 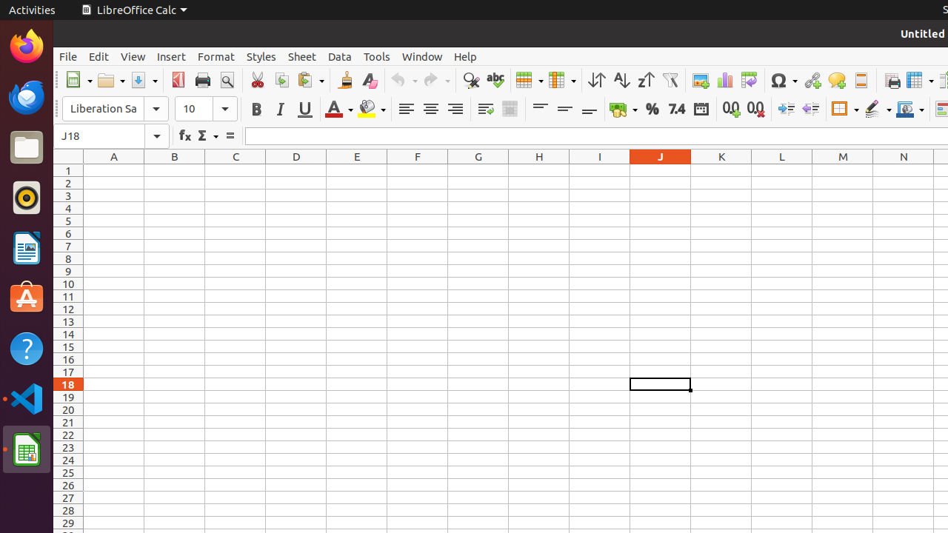 I want to click on Edit, so click(x=99, y=56).